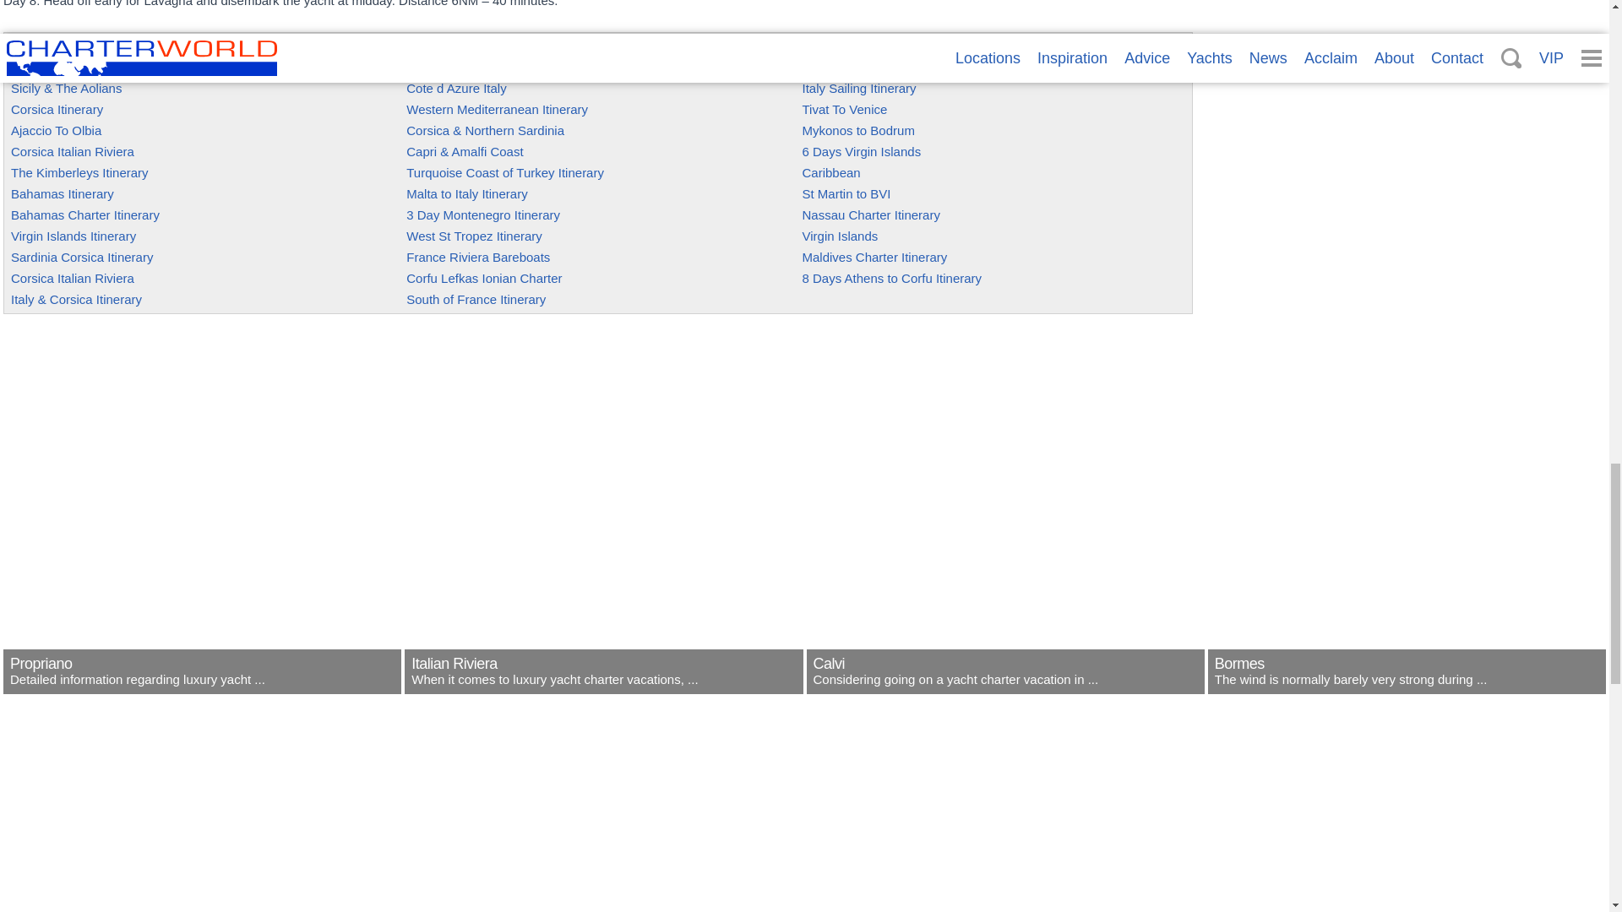 The width and height of the screenshot is (1622, 912). I want to click on Bahamas Charter Itinerary, so click(84, 214).